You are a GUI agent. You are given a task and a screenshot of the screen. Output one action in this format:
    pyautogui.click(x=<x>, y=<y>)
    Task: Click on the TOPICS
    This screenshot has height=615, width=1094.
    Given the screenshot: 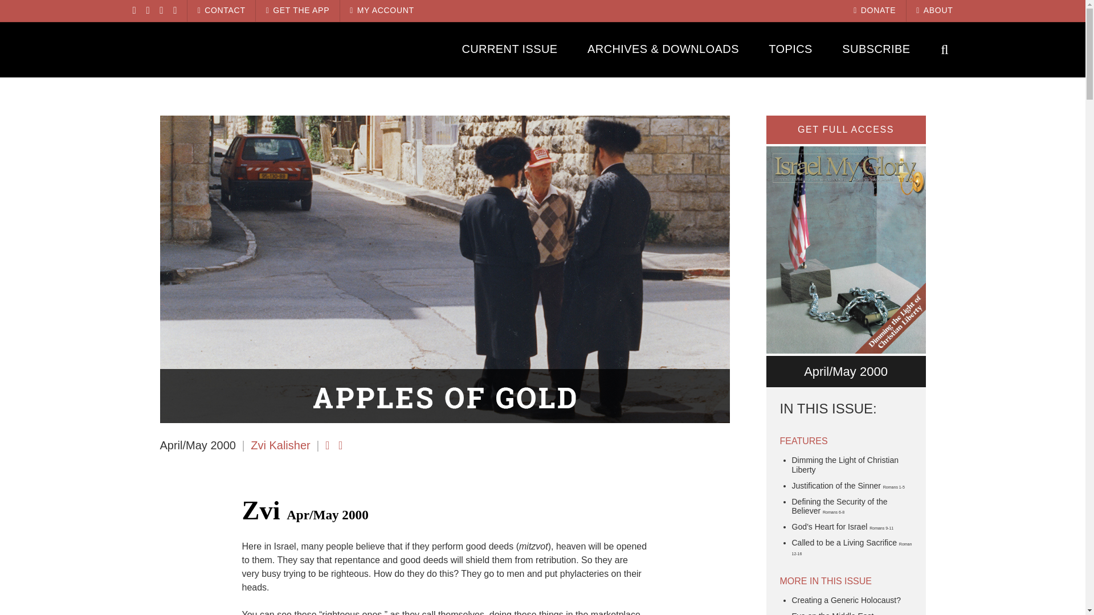 What is the action you would take?
    pyautogui.click(x=791, y=49)
    